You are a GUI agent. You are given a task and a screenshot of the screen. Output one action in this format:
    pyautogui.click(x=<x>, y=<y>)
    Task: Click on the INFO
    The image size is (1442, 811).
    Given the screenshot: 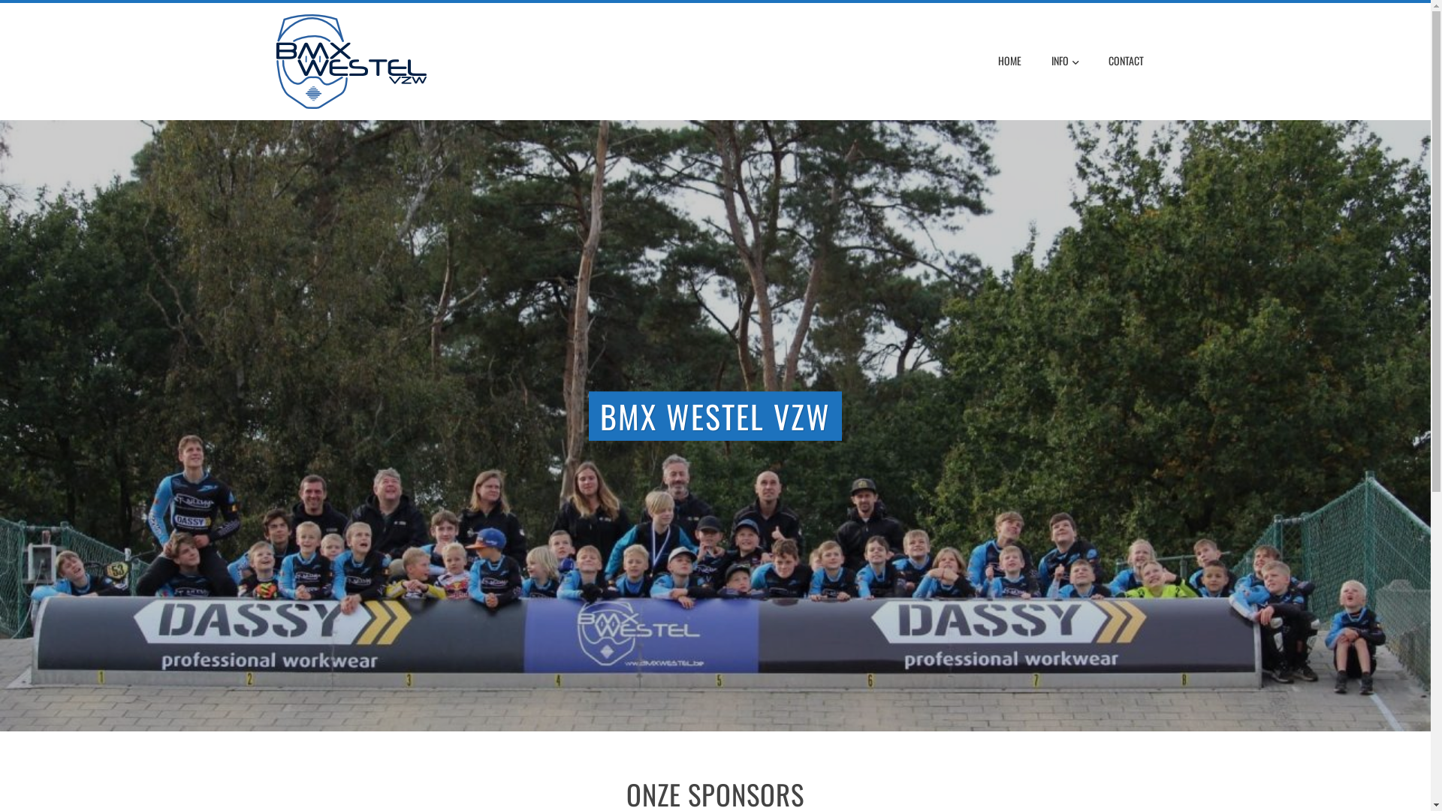 What is the action you would take?
    pyautogui.click(x=1064, y=62)
    